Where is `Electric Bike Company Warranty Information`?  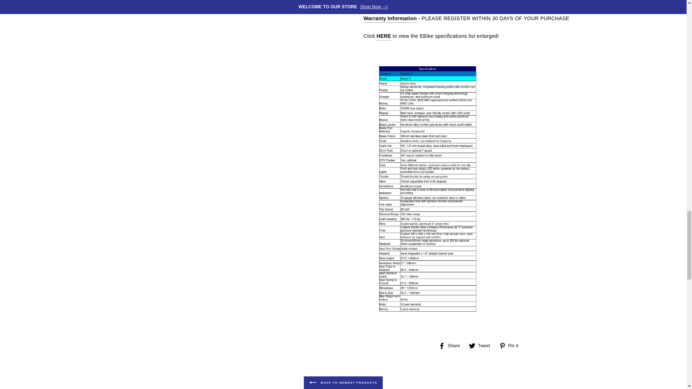
Electric Bike Company Warranty Information is located at coordinates (390, 18).